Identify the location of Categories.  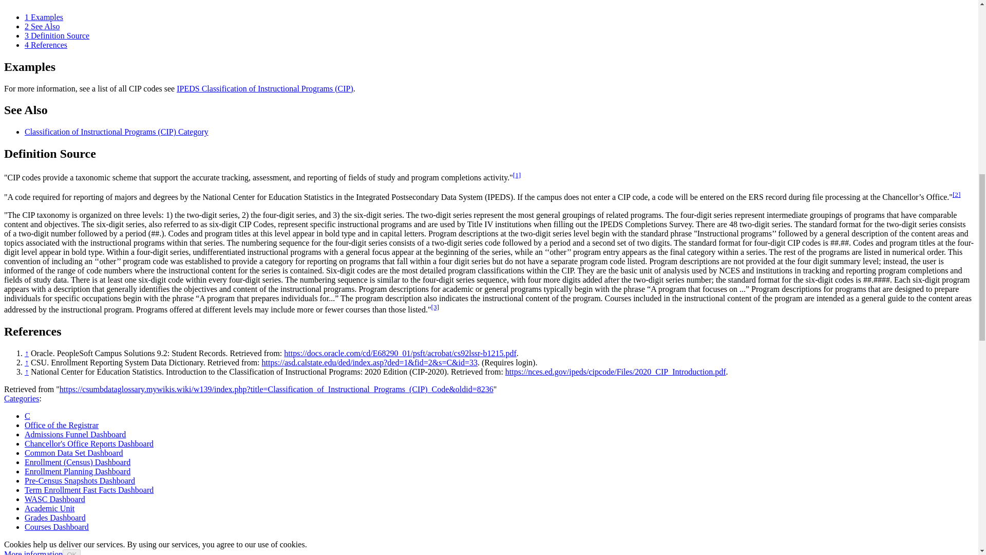
(22, 398).